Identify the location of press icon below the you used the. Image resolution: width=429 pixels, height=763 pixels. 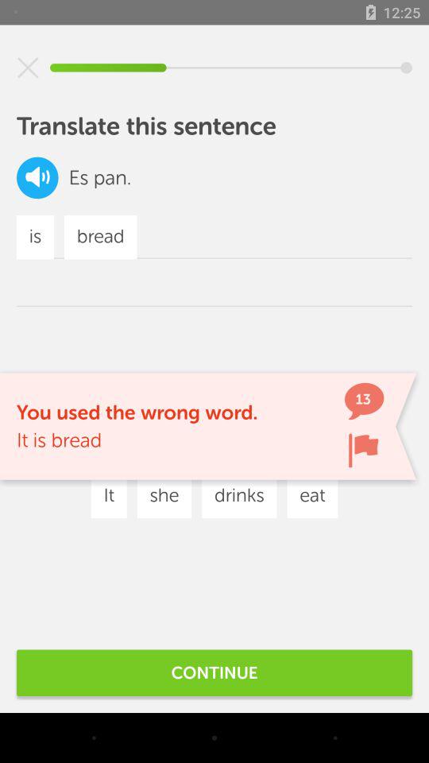
(149, 448).